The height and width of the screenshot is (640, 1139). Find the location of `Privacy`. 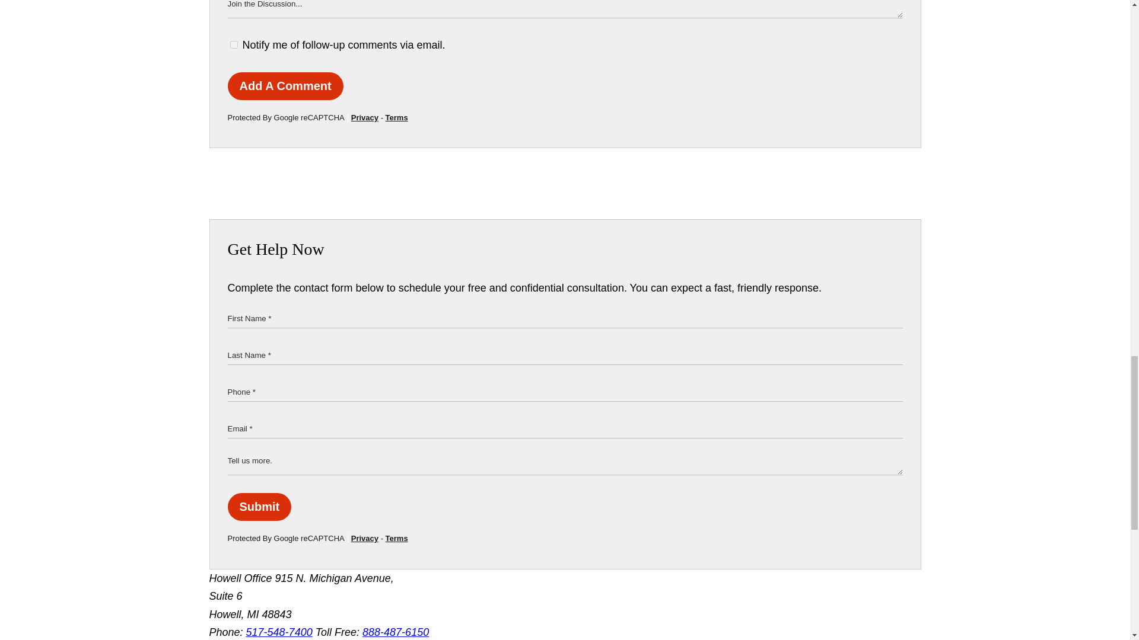

Privacy is located at coordinates (364, 117).